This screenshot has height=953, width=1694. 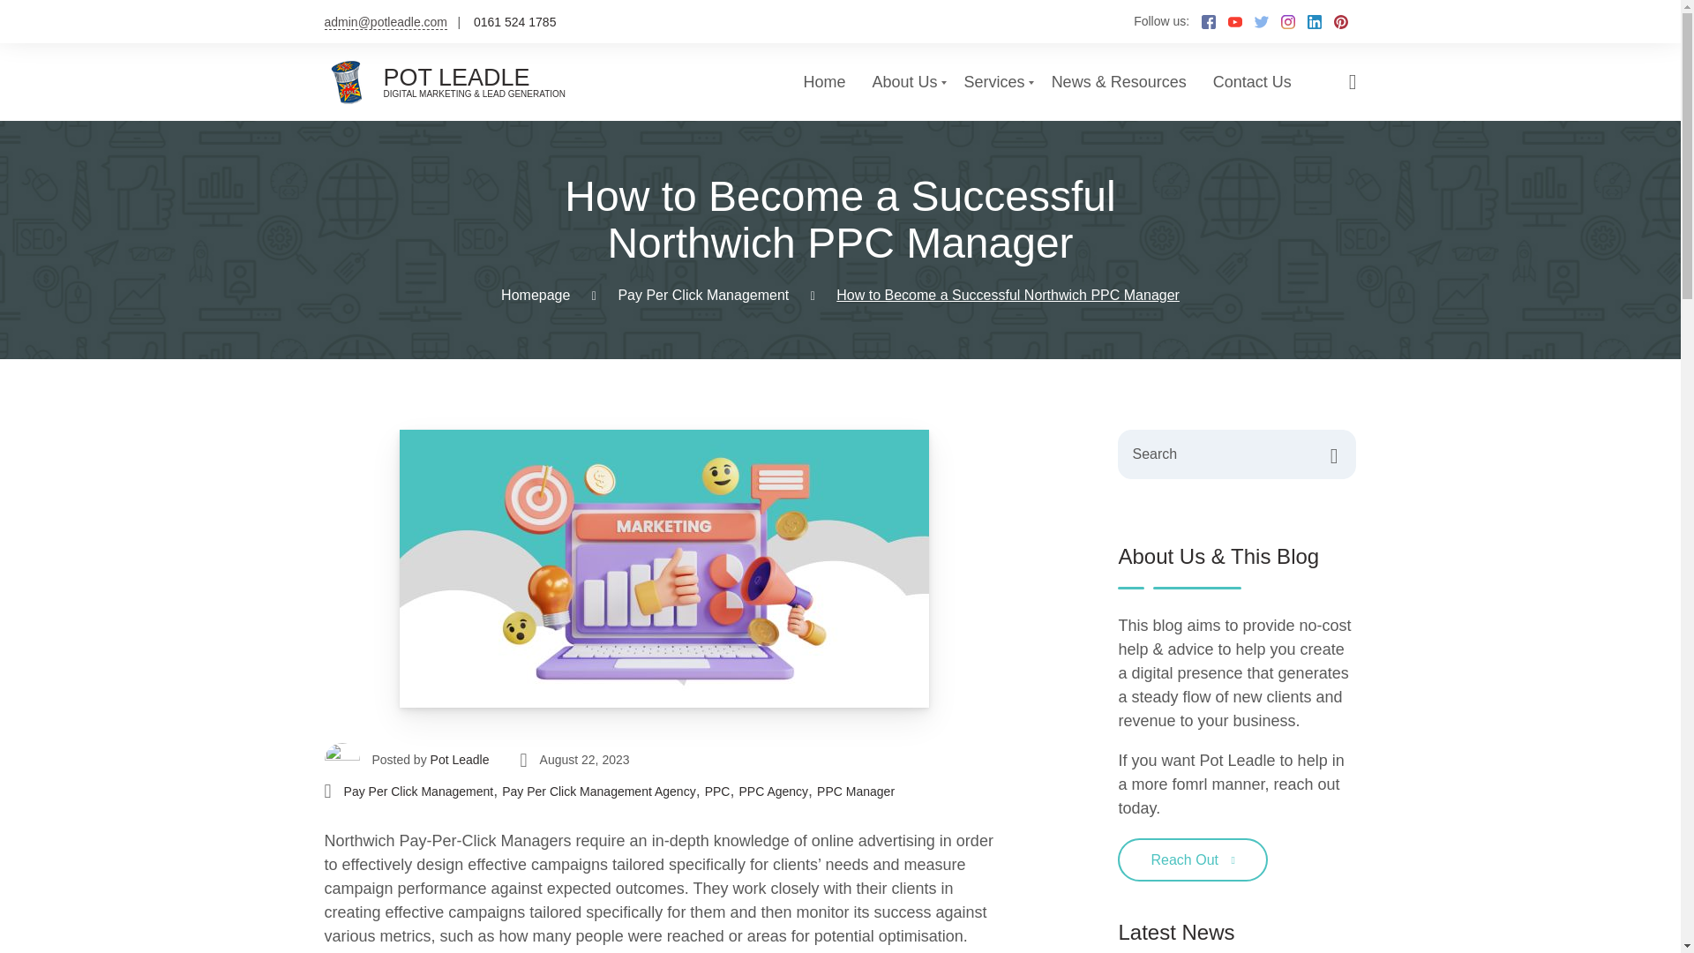 What do you see at coordinates (855, 792) in the screenshot?
I see `PPC Manager` at bounding box center [855, 792].